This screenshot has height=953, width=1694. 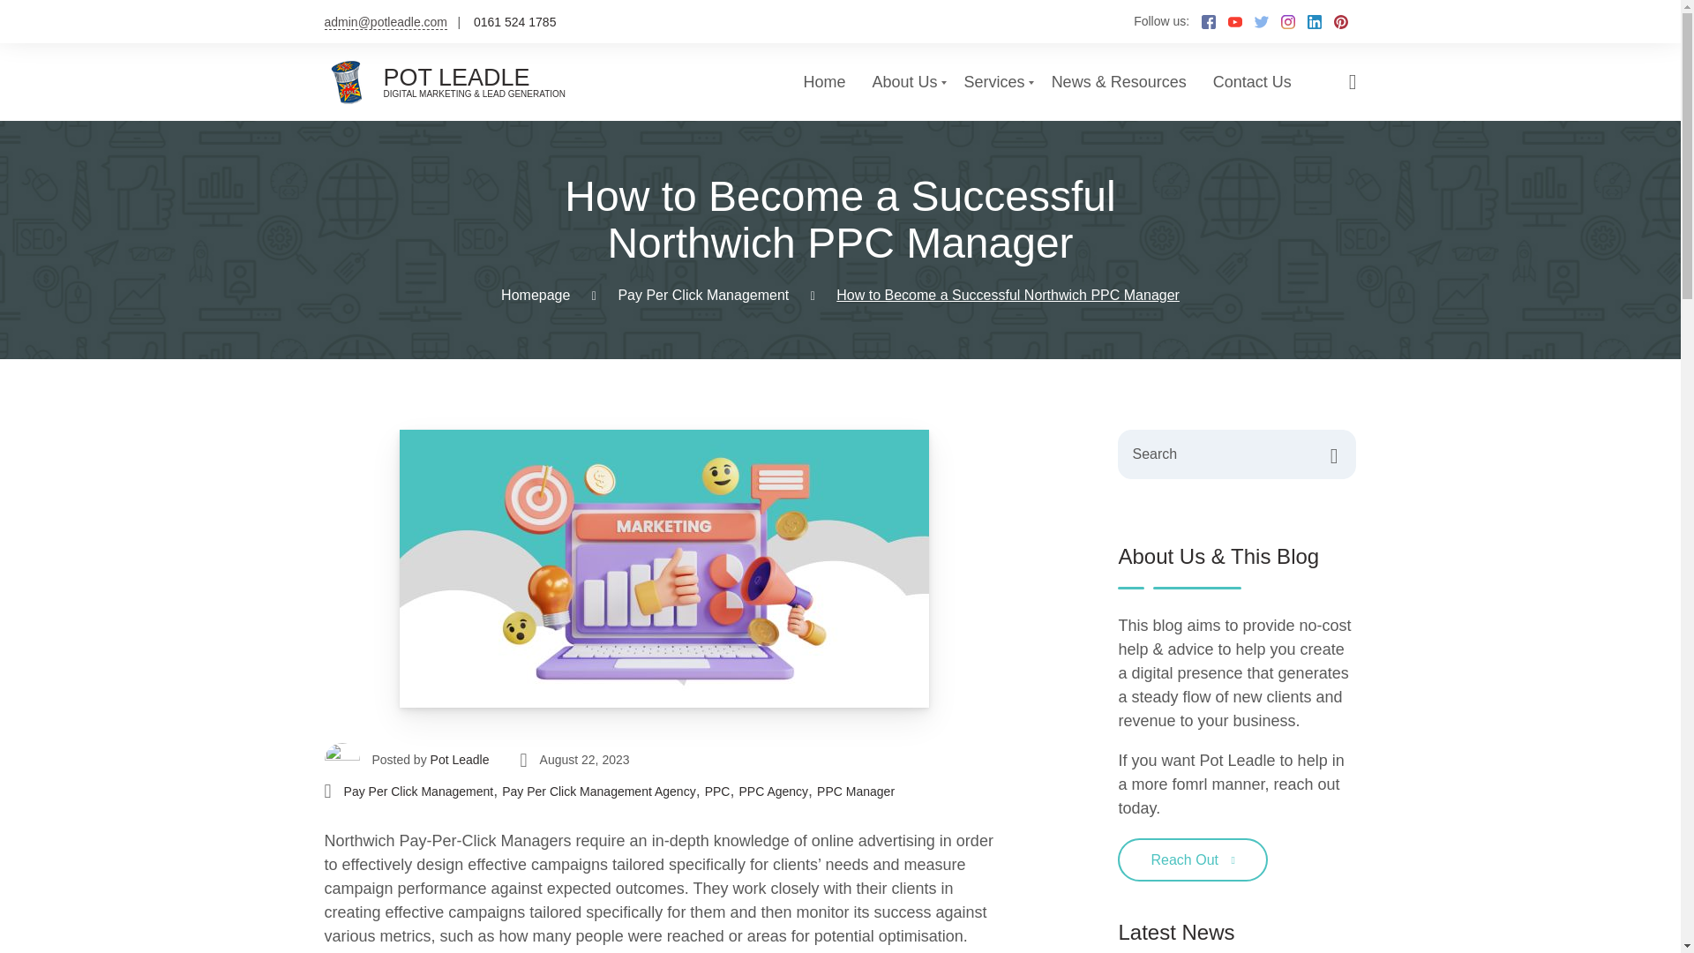 What do you see at coordinates (855, 792) in the screenshot?
I see `PPC Manager` at bounding box center [855, 792].